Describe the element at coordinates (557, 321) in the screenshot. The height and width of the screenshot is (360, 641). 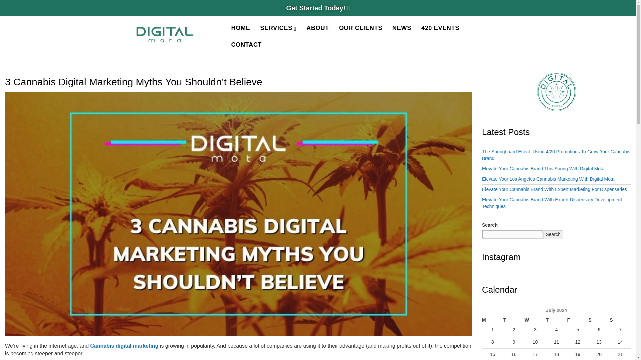
I see `Thursday` at that location.